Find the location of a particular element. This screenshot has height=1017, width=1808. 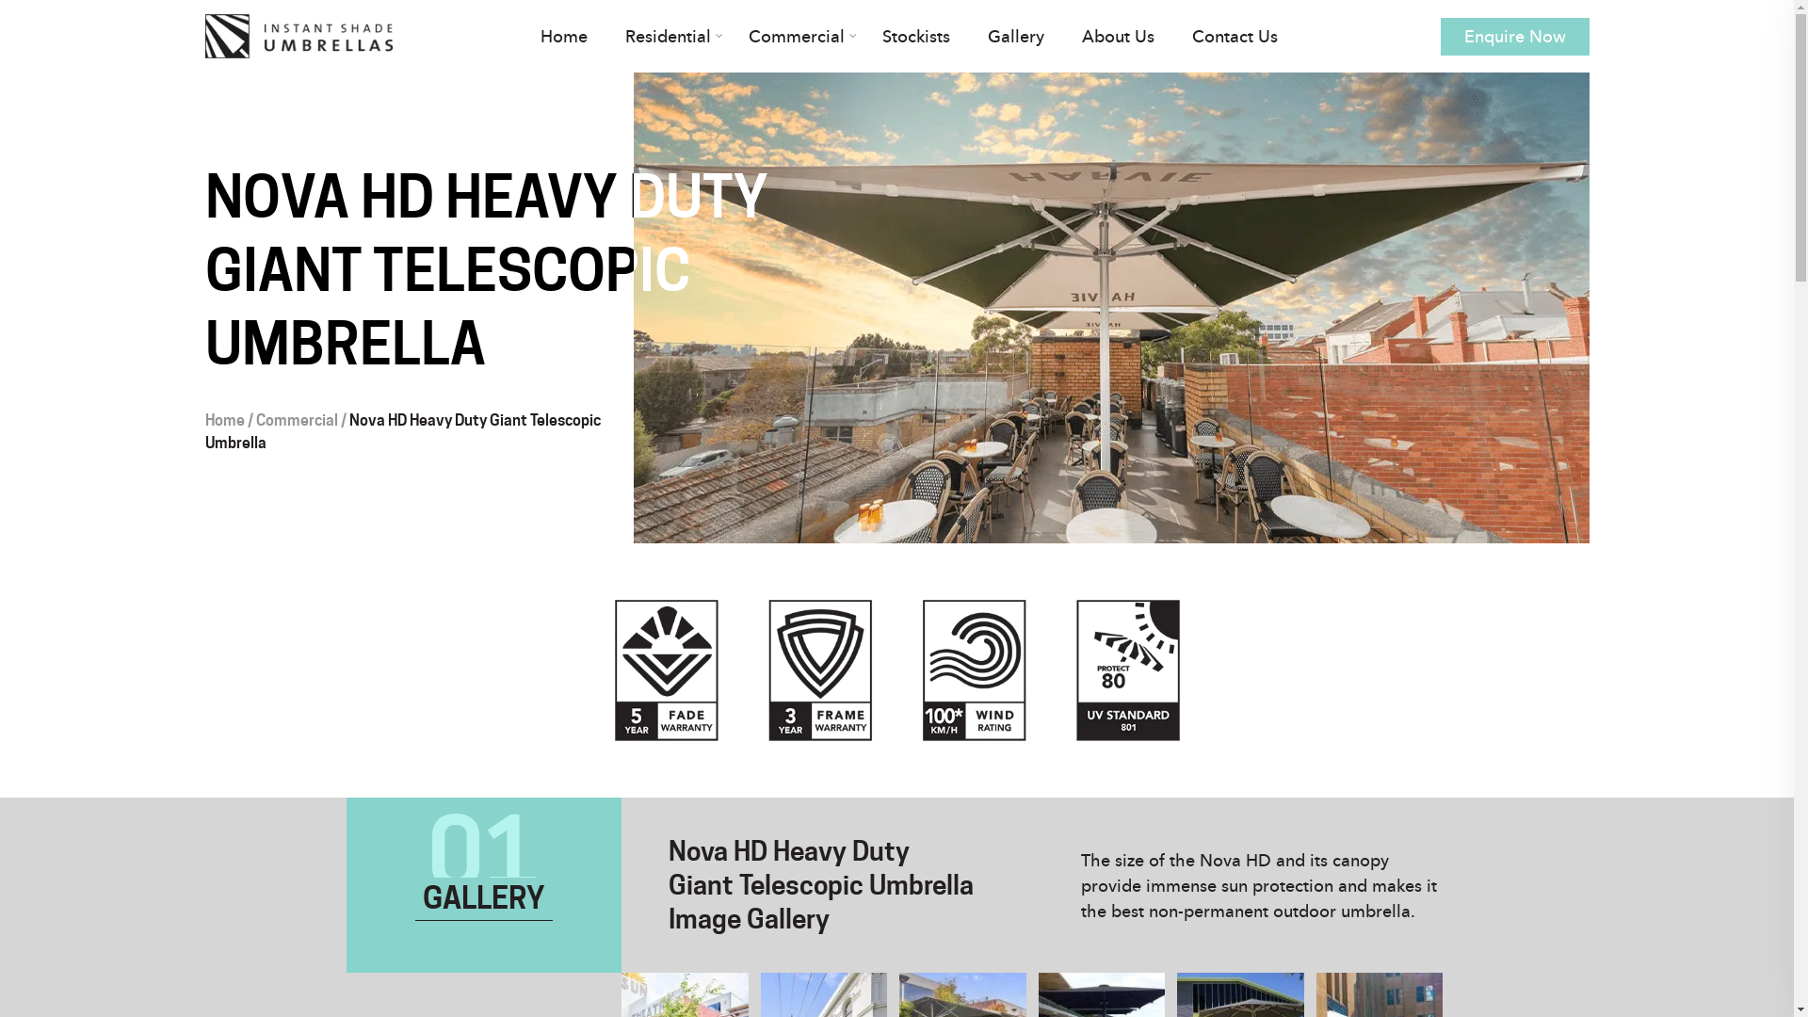

Home is located at coordinates (564, 36).